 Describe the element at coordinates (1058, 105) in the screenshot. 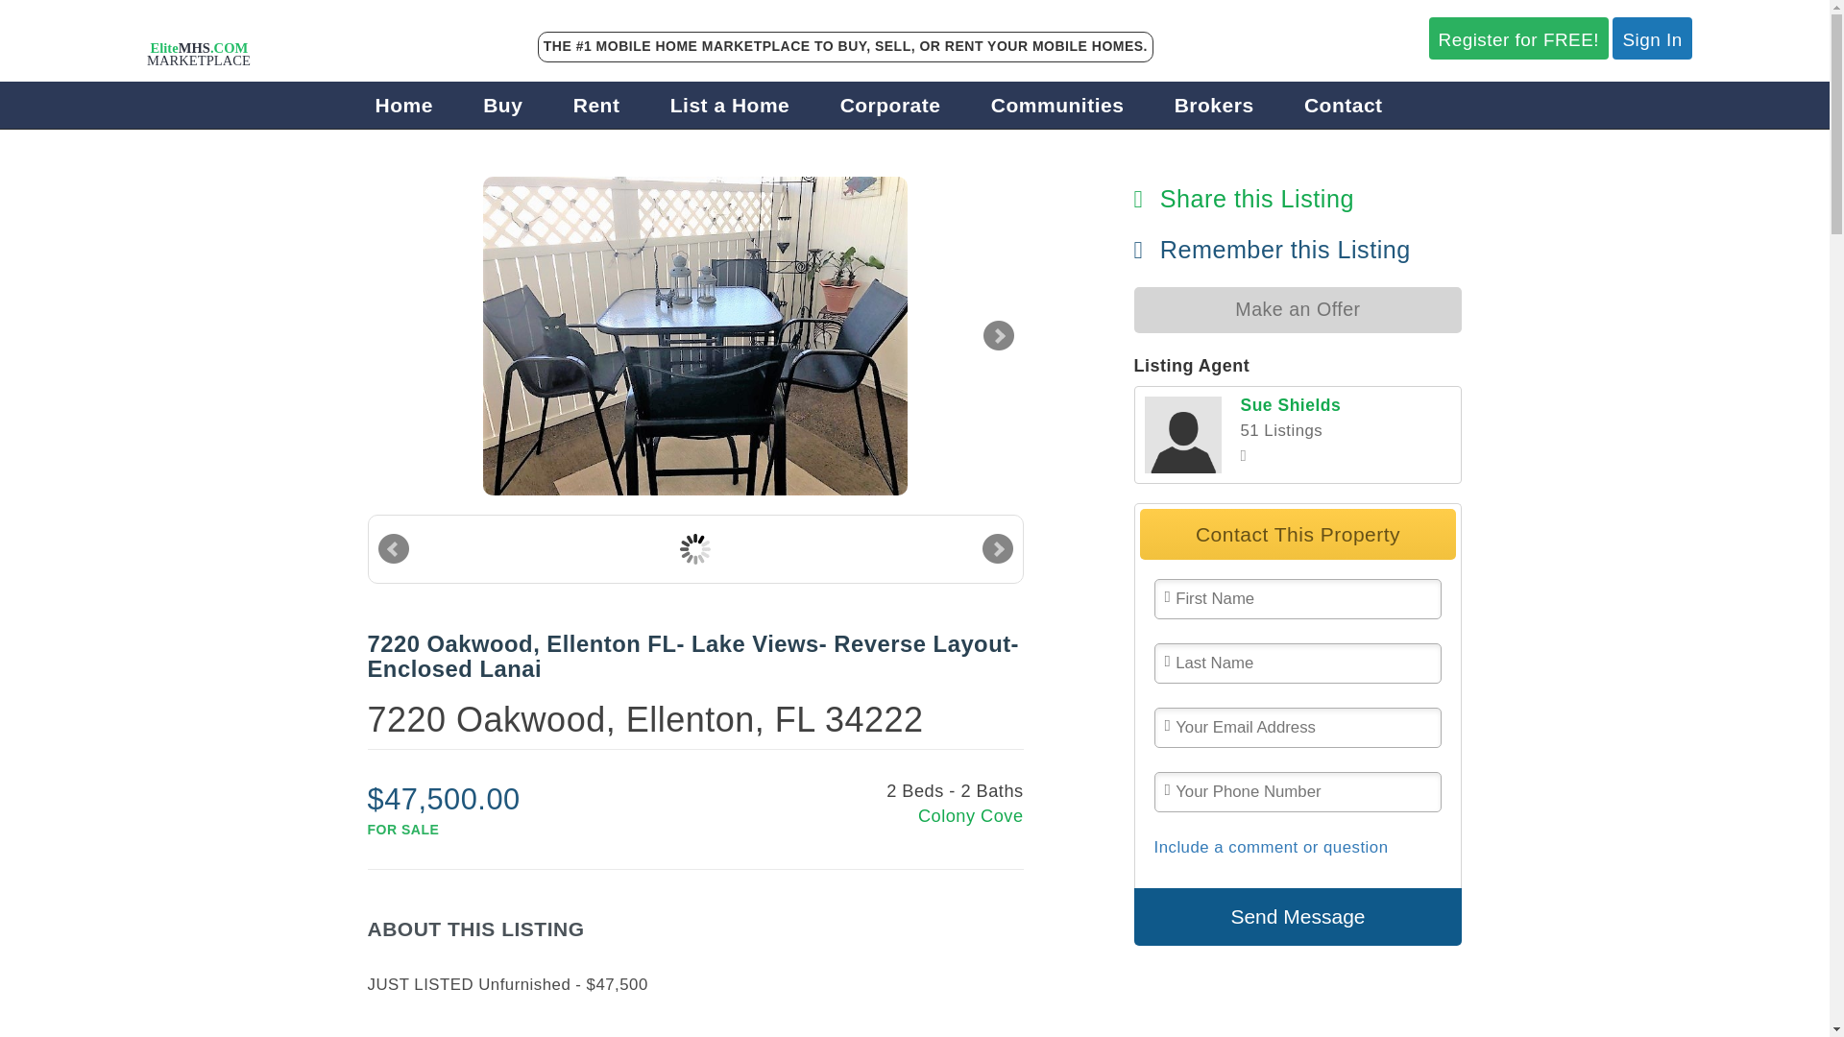

I see `Communities` at that location.